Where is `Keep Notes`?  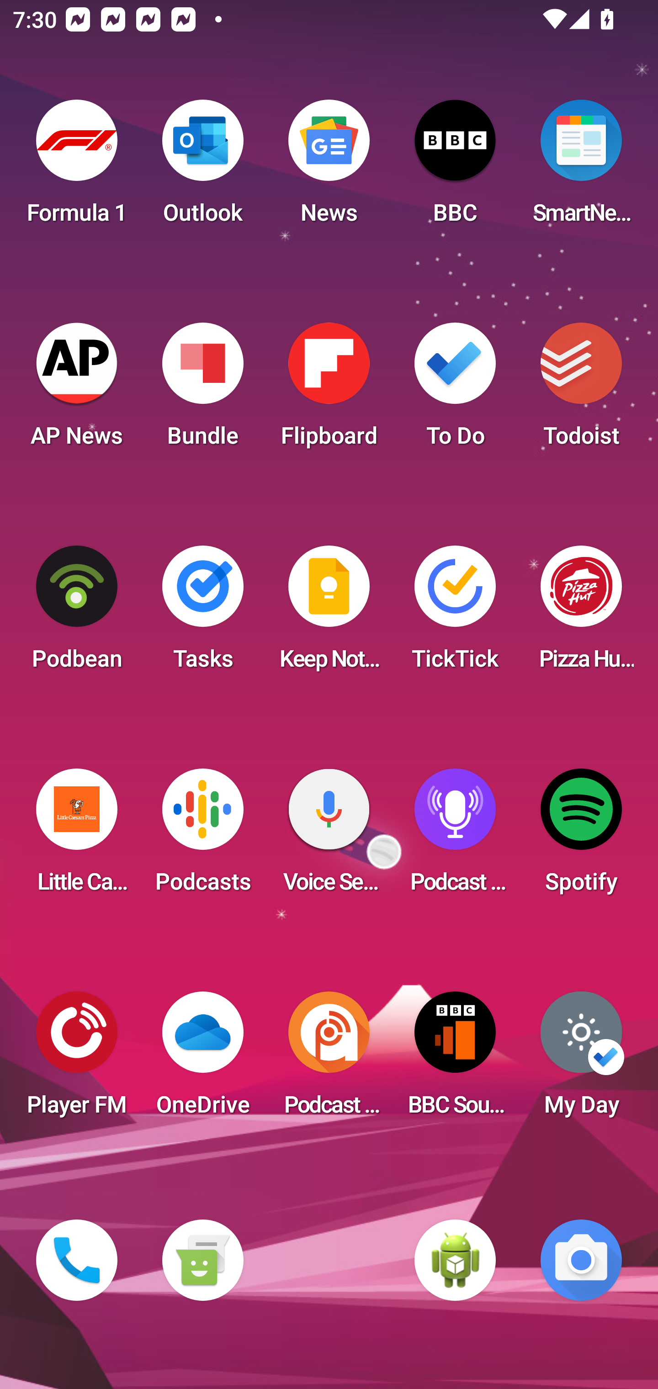 Keep Notes is located at coordinates (329, 613).